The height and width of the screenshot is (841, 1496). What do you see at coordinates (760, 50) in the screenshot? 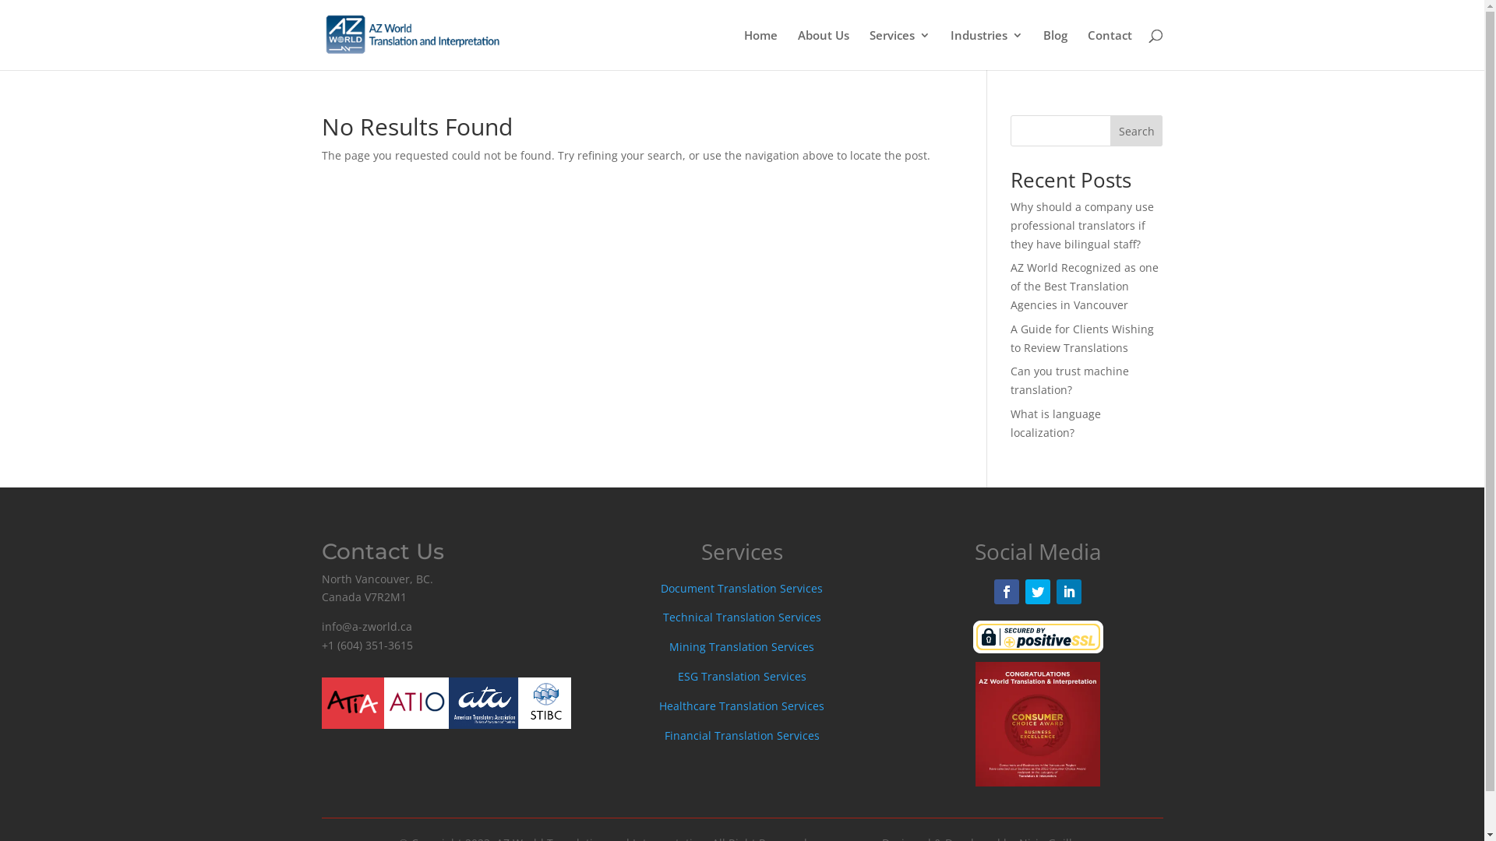
I see `Home` at bounding box center [760, 50].